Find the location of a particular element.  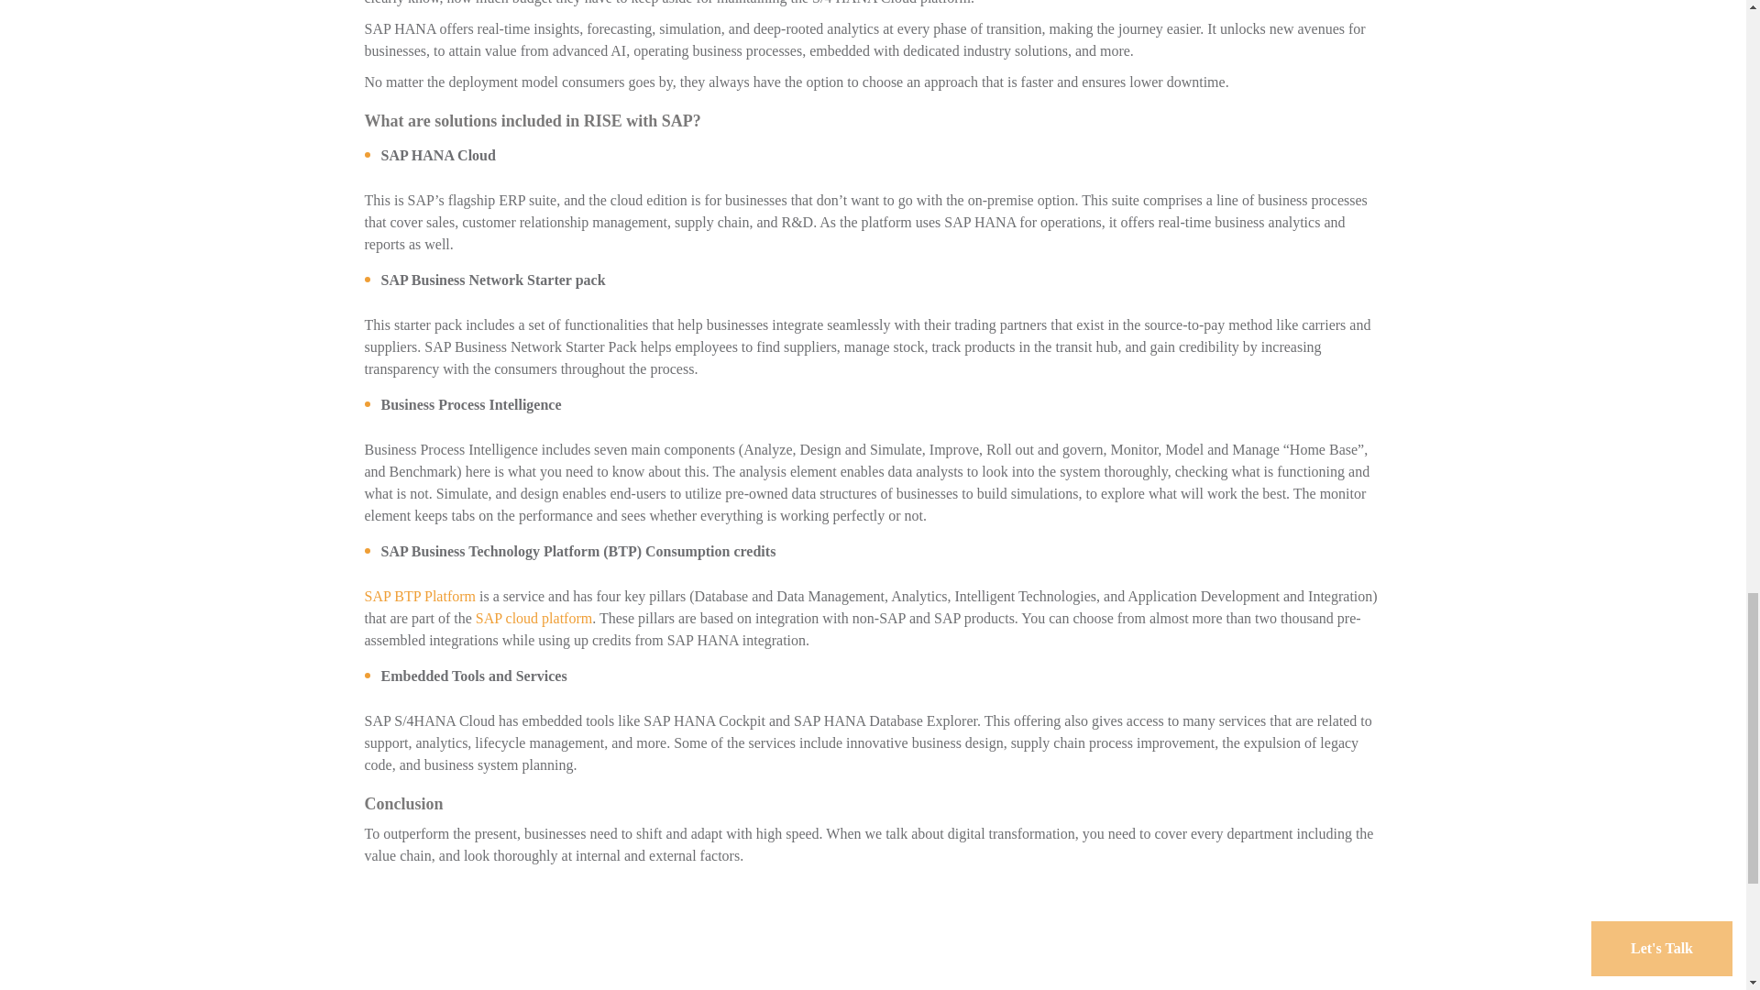

SAP cloud platform is located at coordinates (533, 618).